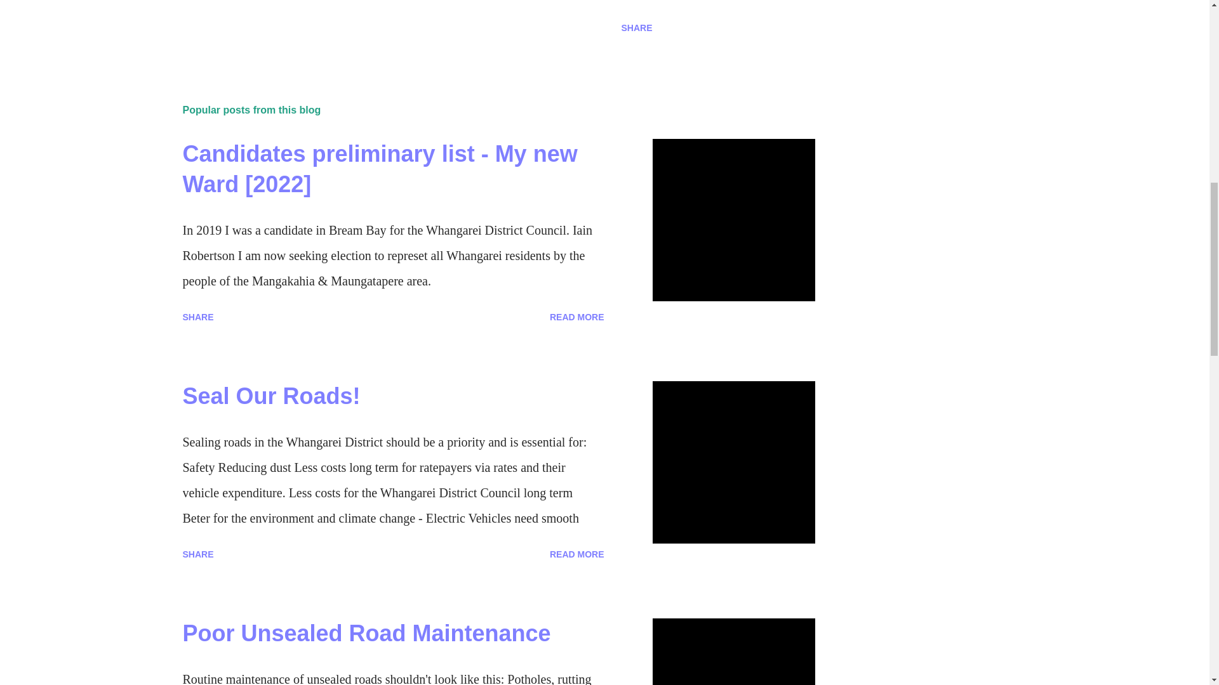 The width and height of the screenshot is (1219, 685). Describe the element at coordinates (577, 554) in the screenshot. I see `READ MORE` at that location.